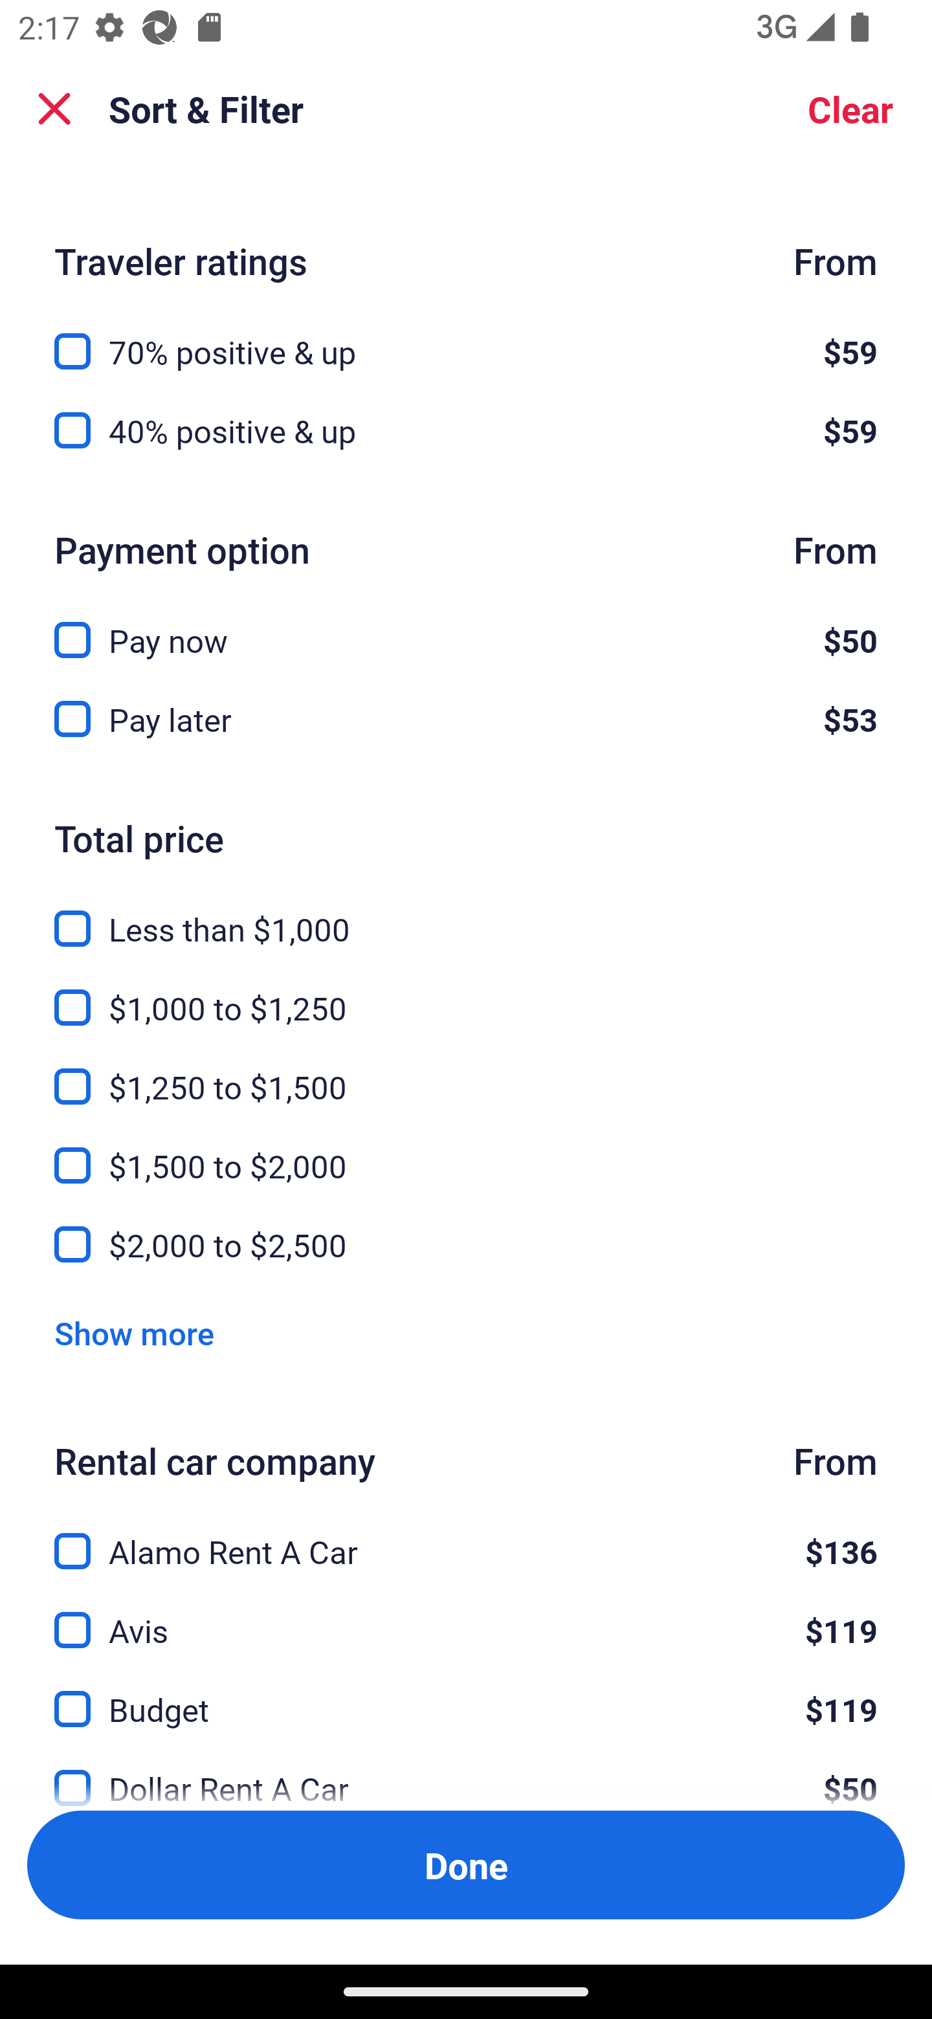  I want to click on 40% positive & up, $59 40% positive & up $59, so click(466, 431).